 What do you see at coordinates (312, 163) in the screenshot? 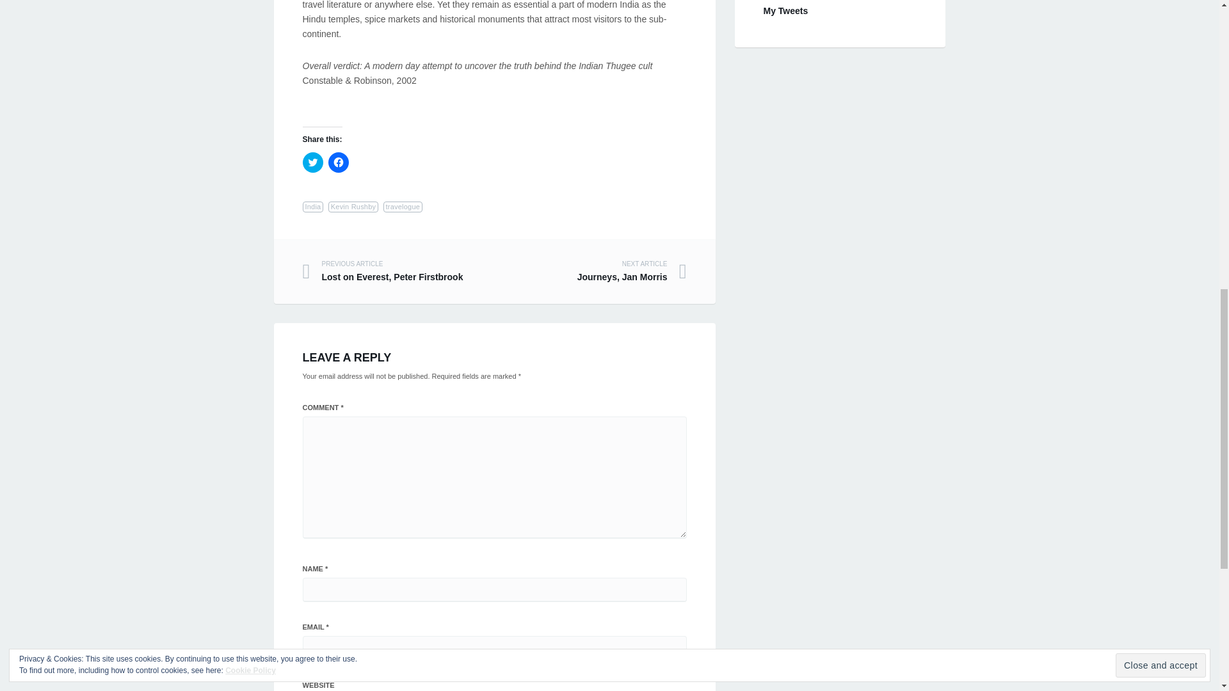
I see `Click to share on Twitter` at bounding box center [312, 163].